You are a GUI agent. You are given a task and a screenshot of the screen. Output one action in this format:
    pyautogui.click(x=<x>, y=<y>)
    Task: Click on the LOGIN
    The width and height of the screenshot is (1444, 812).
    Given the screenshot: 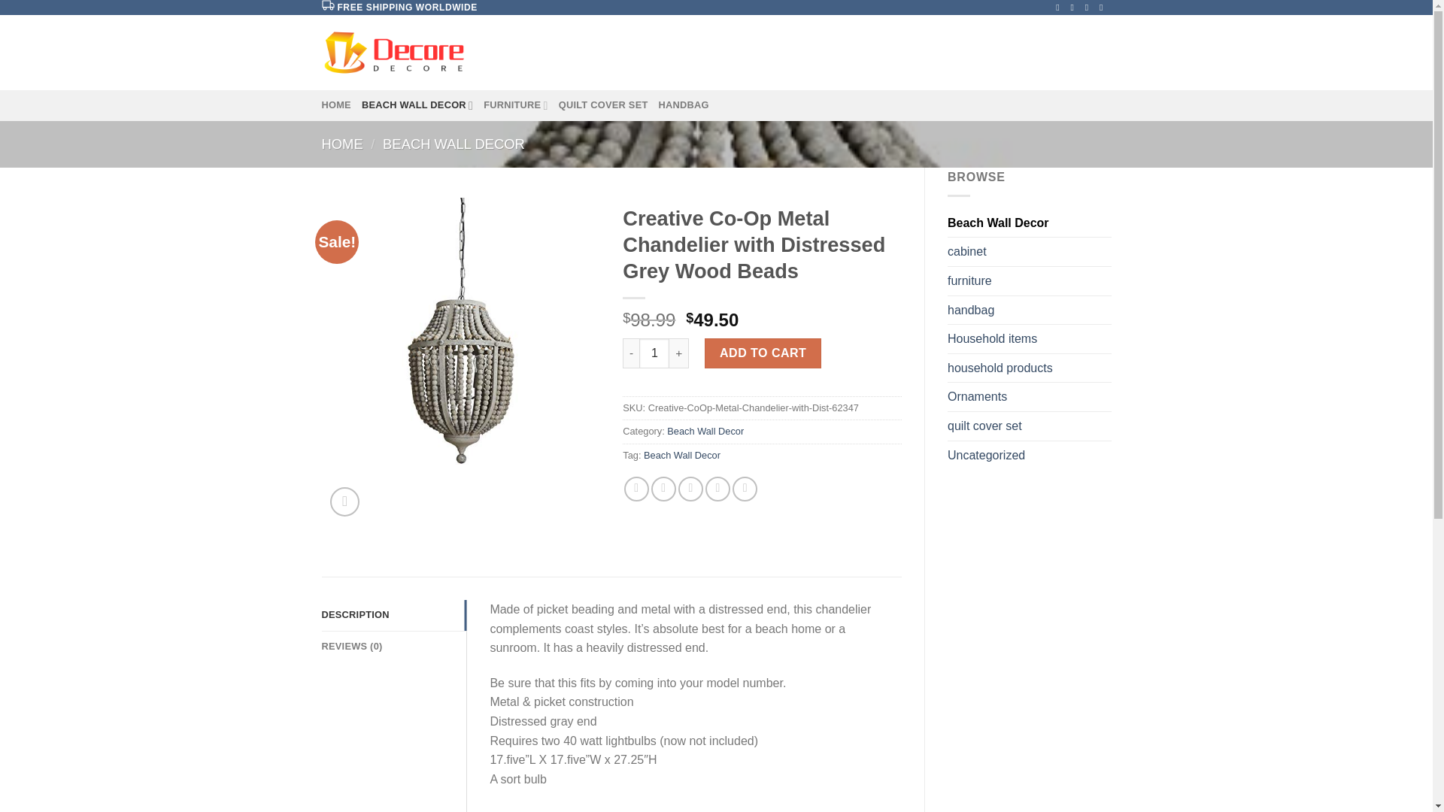 What is the action you would take?
    pyautogui.click(x=975, y=53)
    